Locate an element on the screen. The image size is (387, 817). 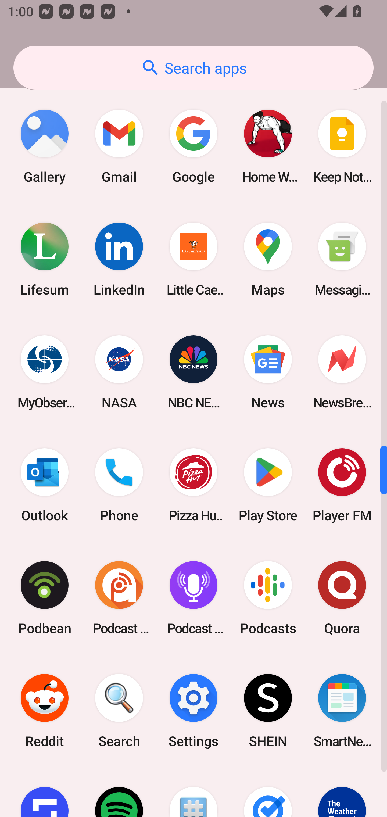
Tasks is located at coordinates (268, 792).